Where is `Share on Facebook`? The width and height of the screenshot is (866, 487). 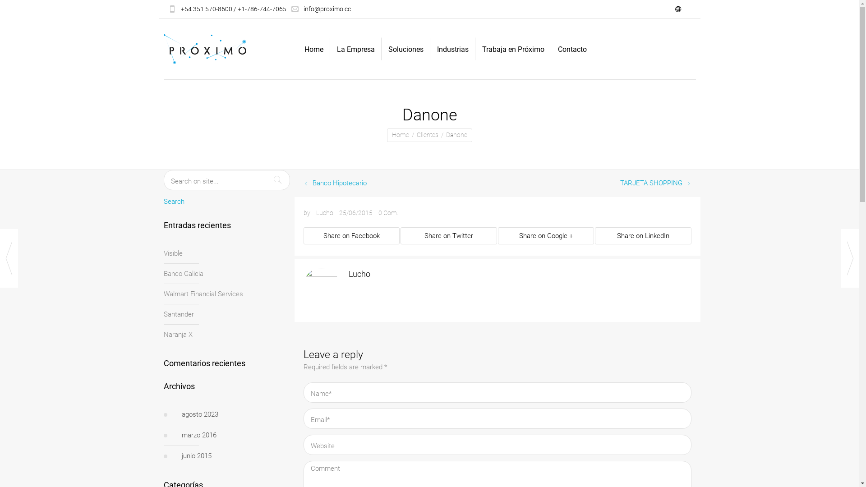
Share on Facebook is located at coordinates (351, 236).